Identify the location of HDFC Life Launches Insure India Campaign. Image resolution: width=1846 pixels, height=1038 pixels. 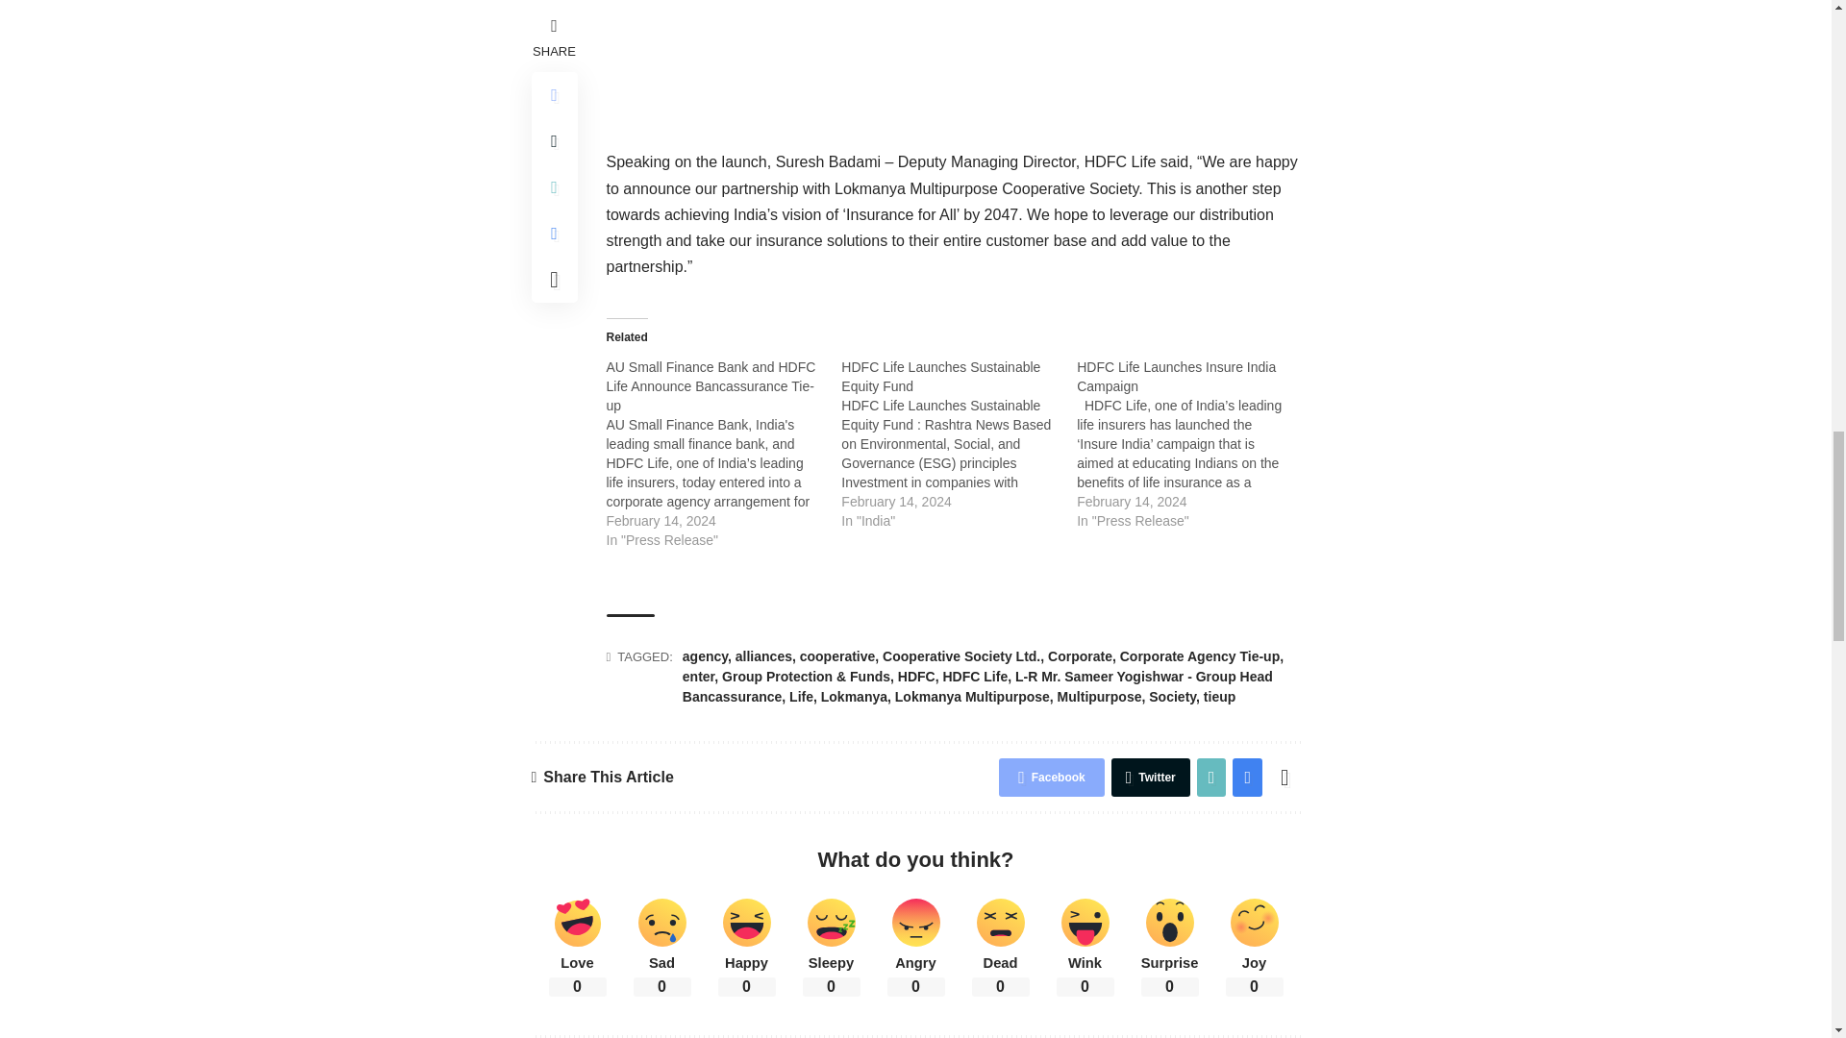
(1194, 443).